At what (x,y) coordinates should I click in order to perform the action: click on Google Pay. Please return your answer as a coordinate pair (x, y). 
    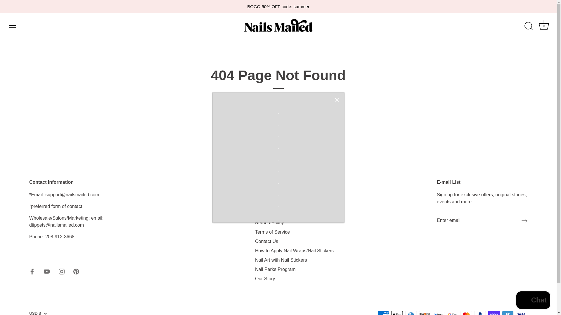
    Looking at the image, I should click on (524, 220).